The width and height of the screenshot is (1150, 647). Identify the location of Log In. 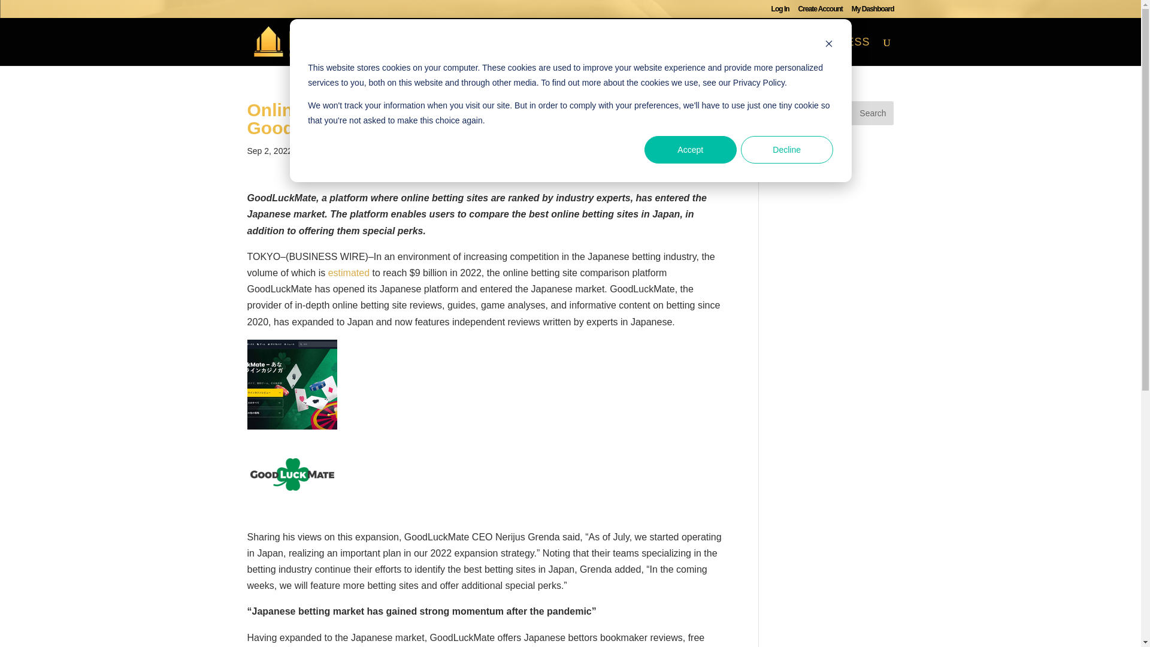
(780, 11).